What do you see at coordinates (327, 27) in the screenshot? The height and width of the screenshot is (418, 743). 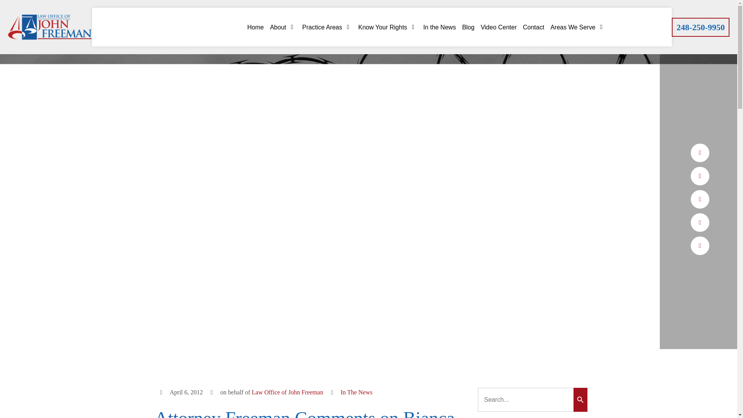 I see `Practice Areas` at bounding box center [327, 27].